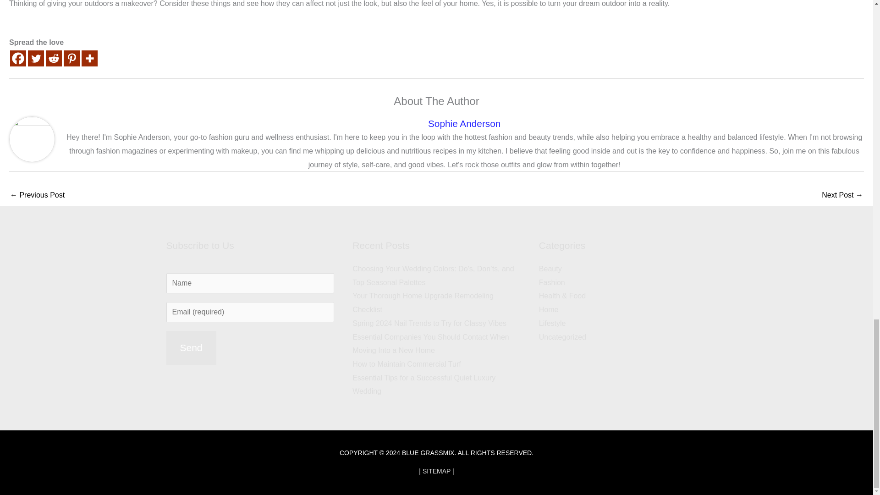  I want to click on Pinterest, so click(71, 58).